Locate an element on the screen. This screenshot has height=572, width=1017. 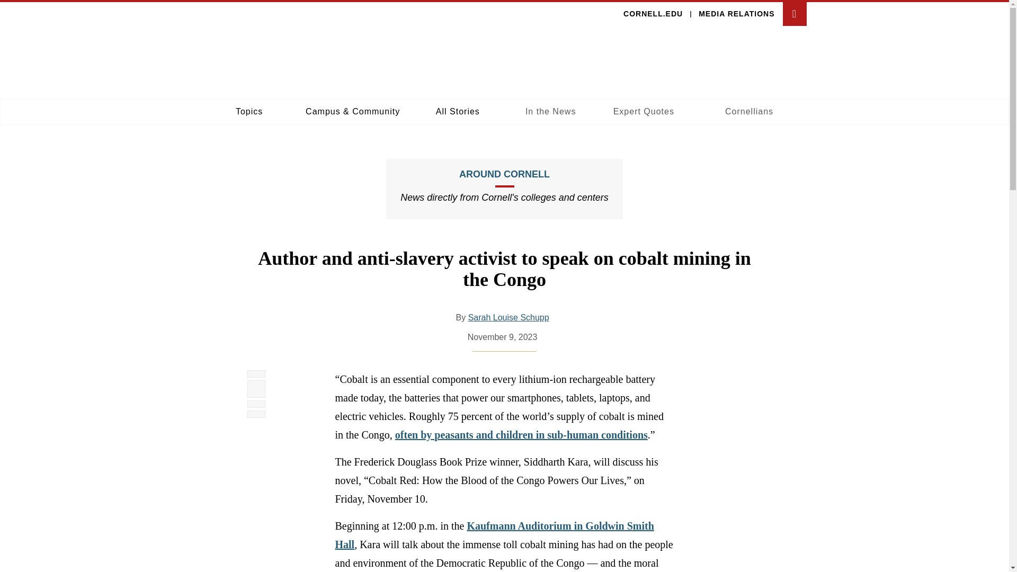
In the News is located at coordinates (550, 111).